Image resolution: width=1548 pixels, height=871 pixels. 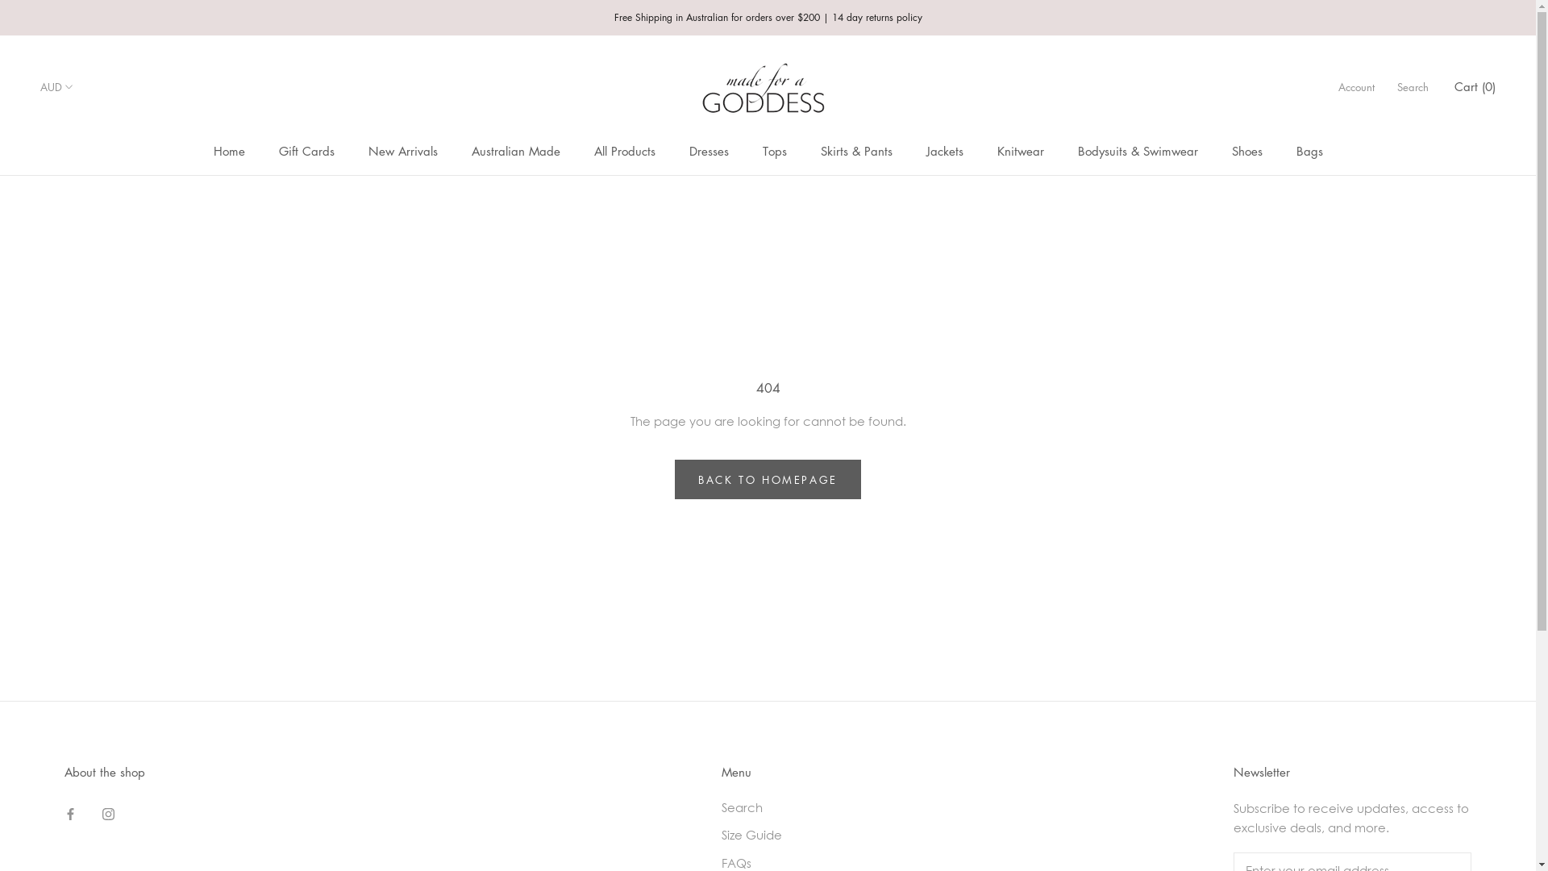 What do you see at coordinates (1137, 151) in the screenshot?
I see `Bodysuits & Swimwear
Bodysuits & Swimwear` at bounding box center [1137, 151].